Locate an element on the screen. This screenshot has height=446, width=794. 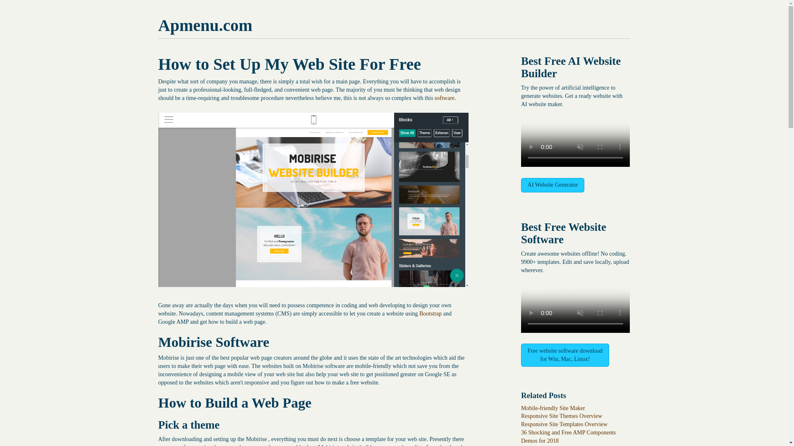
AI Website Generator is located at coordinates (552, 185).